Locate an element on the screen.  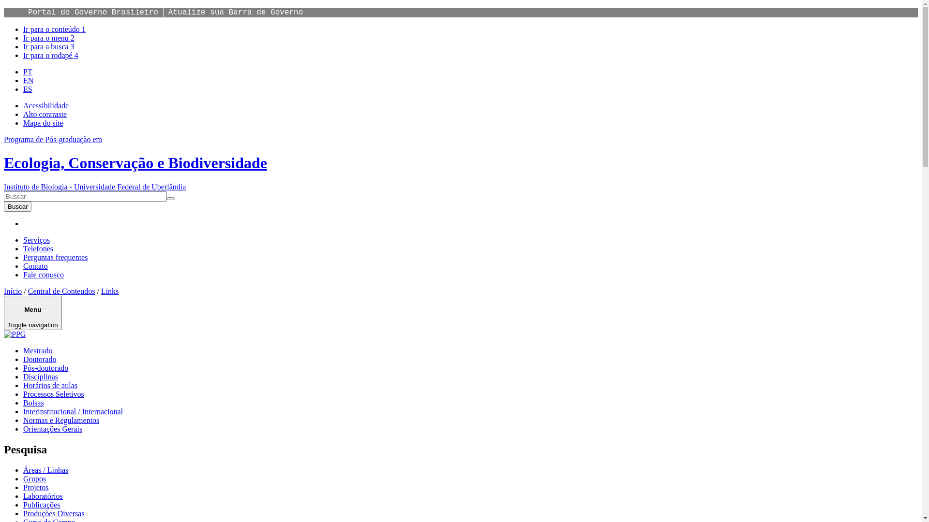
Telefones is located at coordinates (38, 248).